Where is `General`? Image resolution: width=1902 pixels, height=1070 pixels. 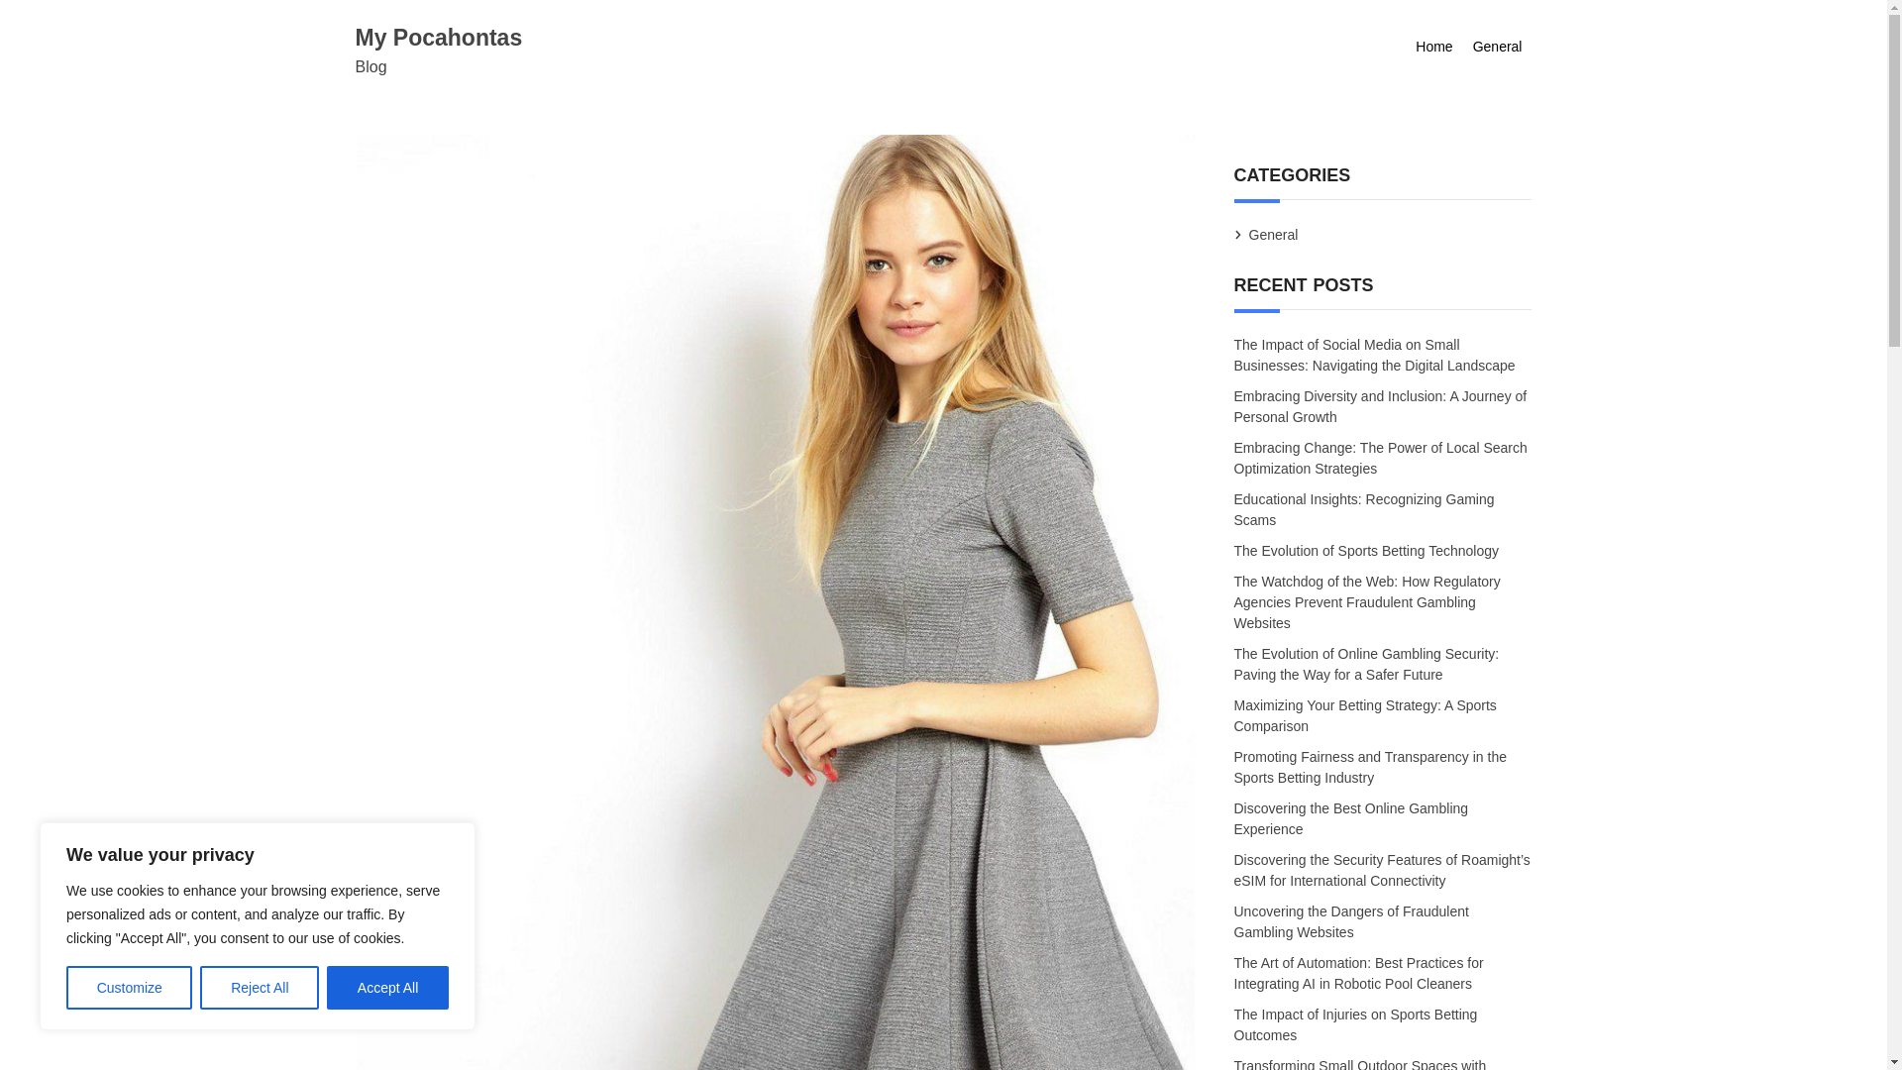
General is located at coordinates (1498, 47).